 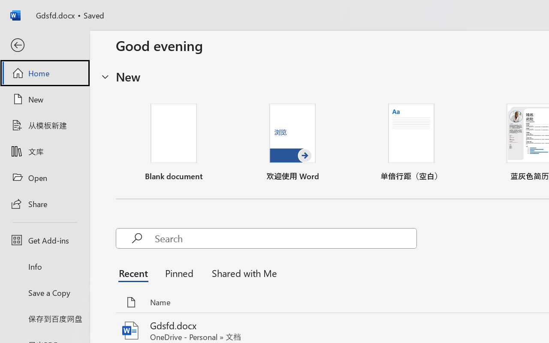 I want to click on Format Background..., so click(x=305, y=72).